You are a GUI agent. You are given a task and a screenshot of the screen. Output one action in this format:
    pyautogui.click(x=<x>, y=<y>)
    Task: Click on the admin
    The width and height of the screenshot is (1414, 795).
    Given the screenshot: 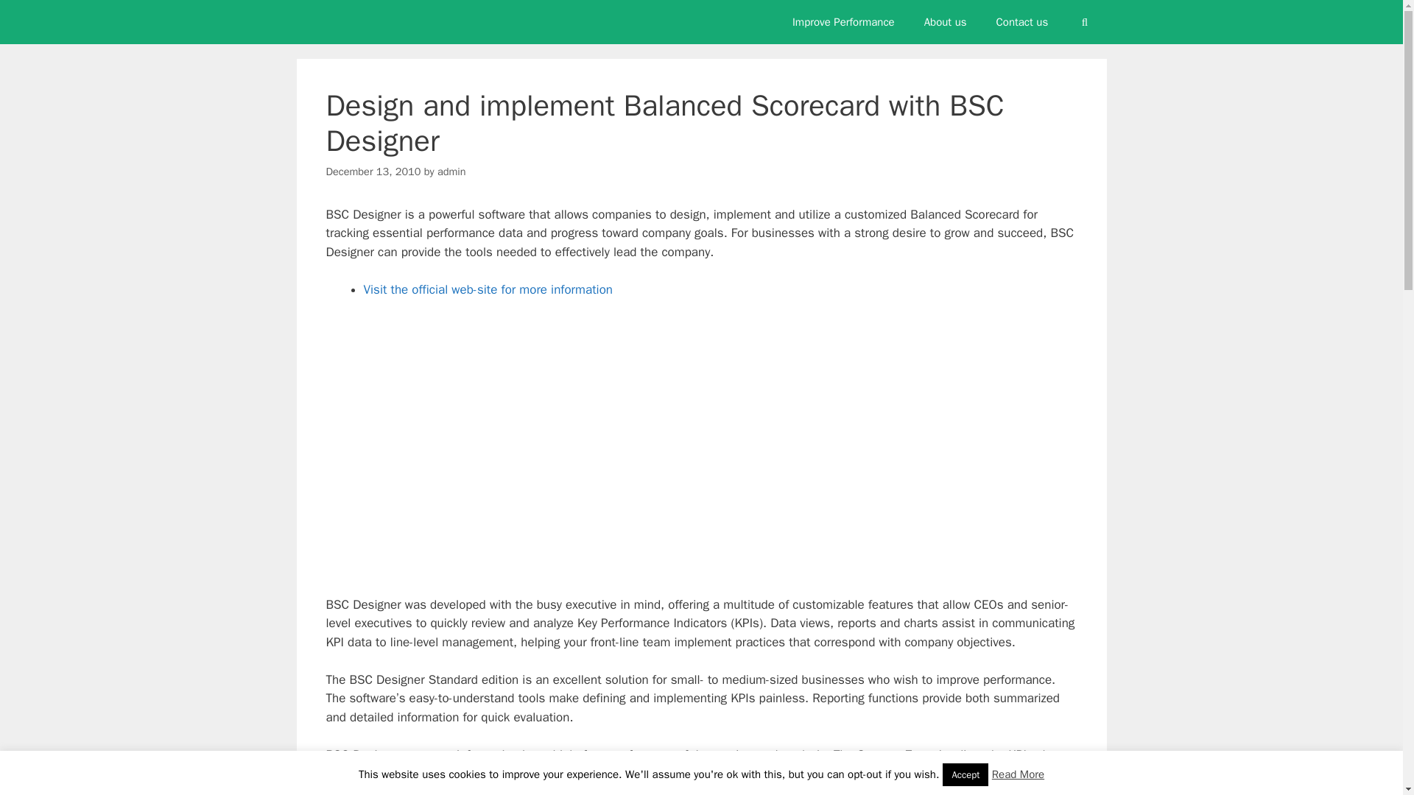 What is the action you would take?
    pyautogui.click(x=451, y=171)
    